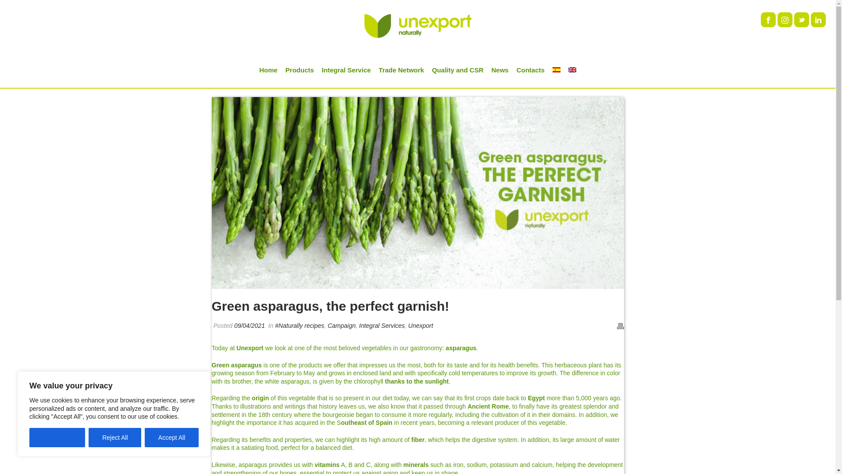 This screenshot has width=842, height=474. I want to click on Trade Network, so click(401, 70).